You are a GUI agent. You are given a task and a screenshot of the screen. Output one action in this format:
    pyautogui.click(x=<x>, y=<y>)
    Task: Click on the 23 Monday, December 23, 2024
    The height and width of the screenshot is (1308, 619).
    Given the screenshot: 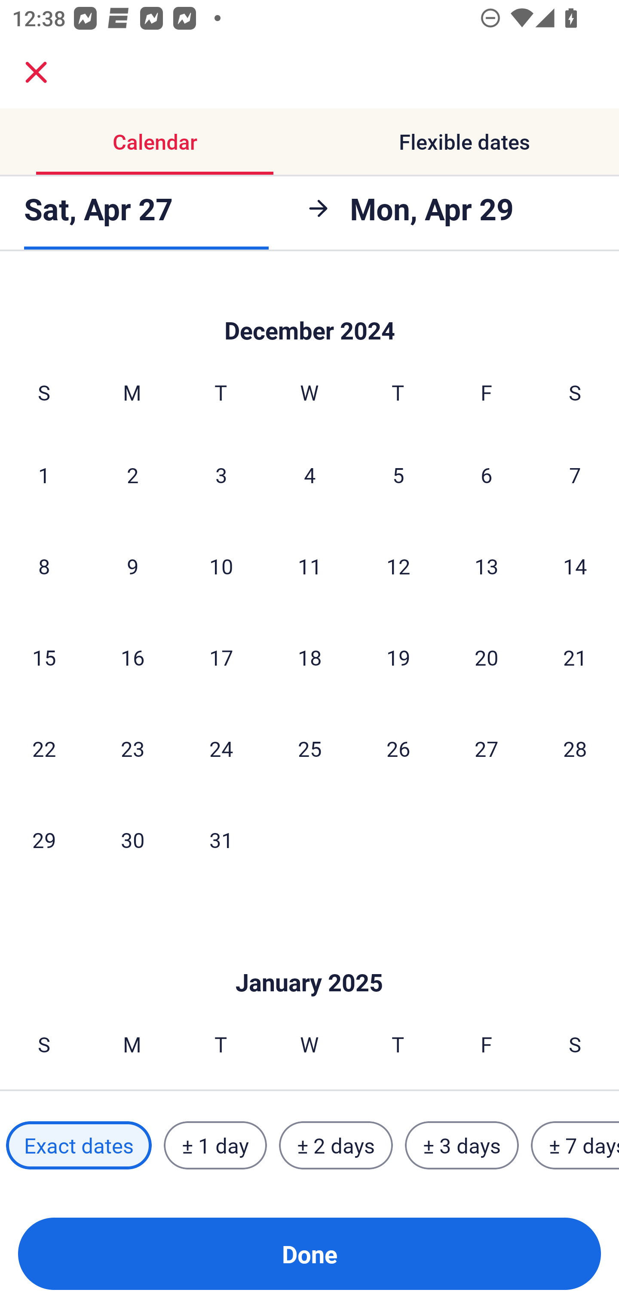 What is the action you would take?
    pyautogui.click(x=132, y=748)
    